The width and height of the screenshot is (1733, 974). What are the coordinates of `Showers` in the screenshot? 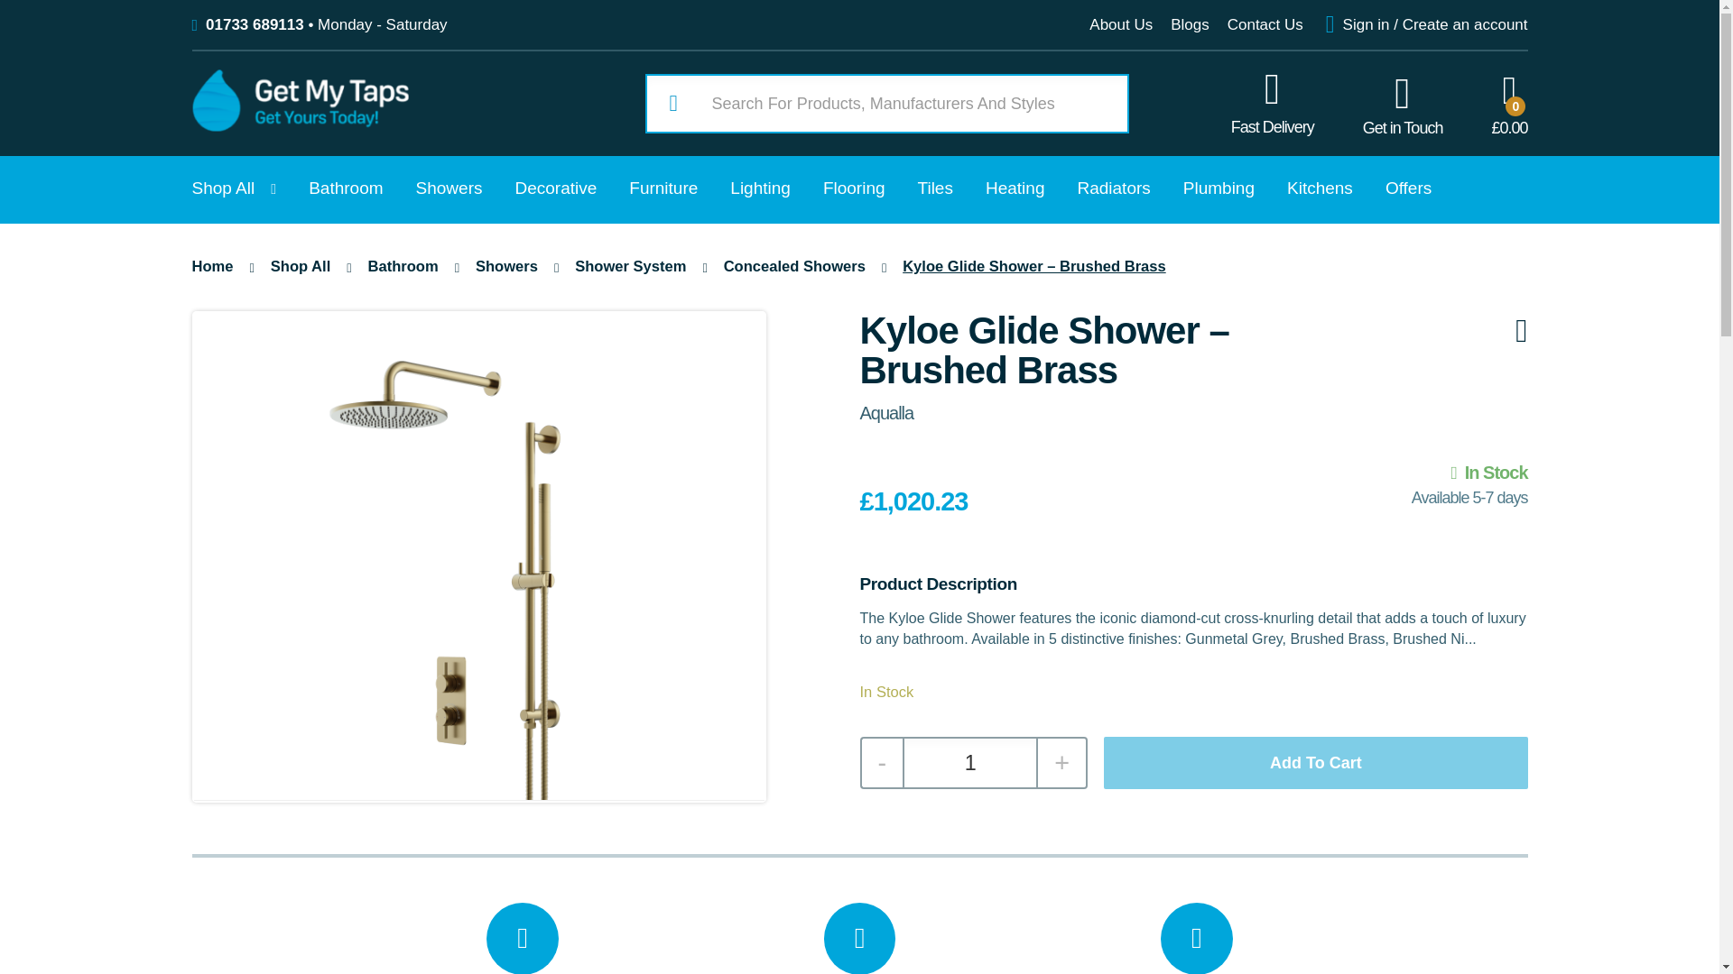 It's located at (449, 189).